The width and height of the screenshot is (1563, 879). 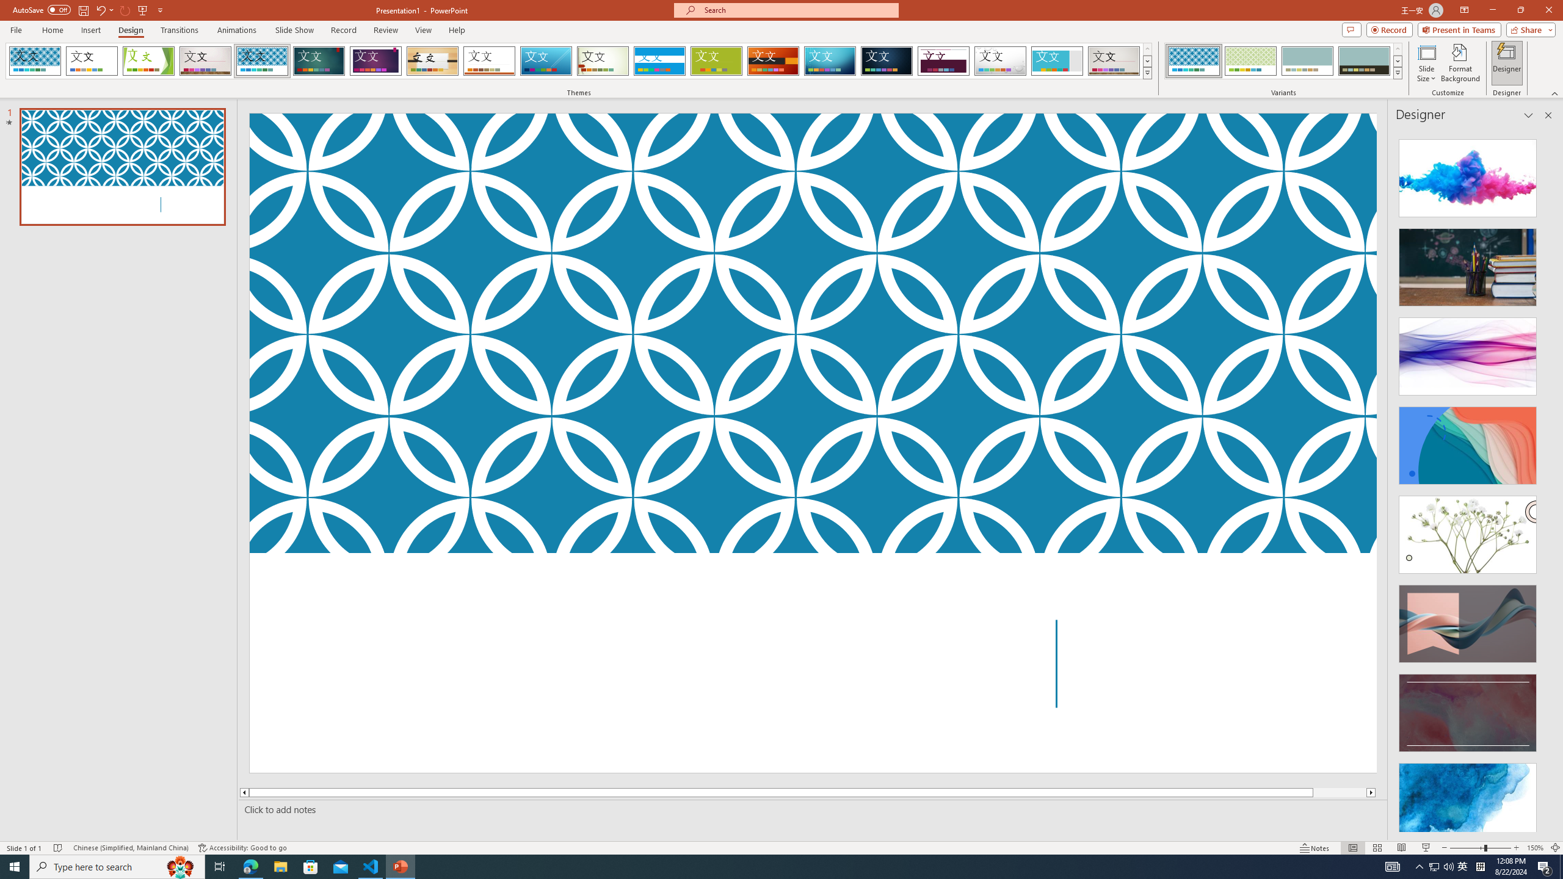 What do you see at coordinates (376, 61) in the screenshot?
I see `Ion Boardroom Loading Preview...` at bounding box center [376, 61].